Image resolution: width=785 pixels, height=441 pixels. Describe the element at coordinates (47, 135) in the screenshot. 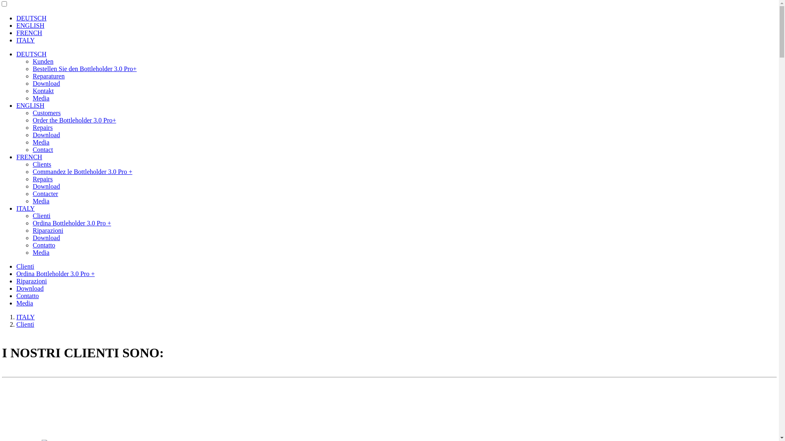

I see `Download` at that location.